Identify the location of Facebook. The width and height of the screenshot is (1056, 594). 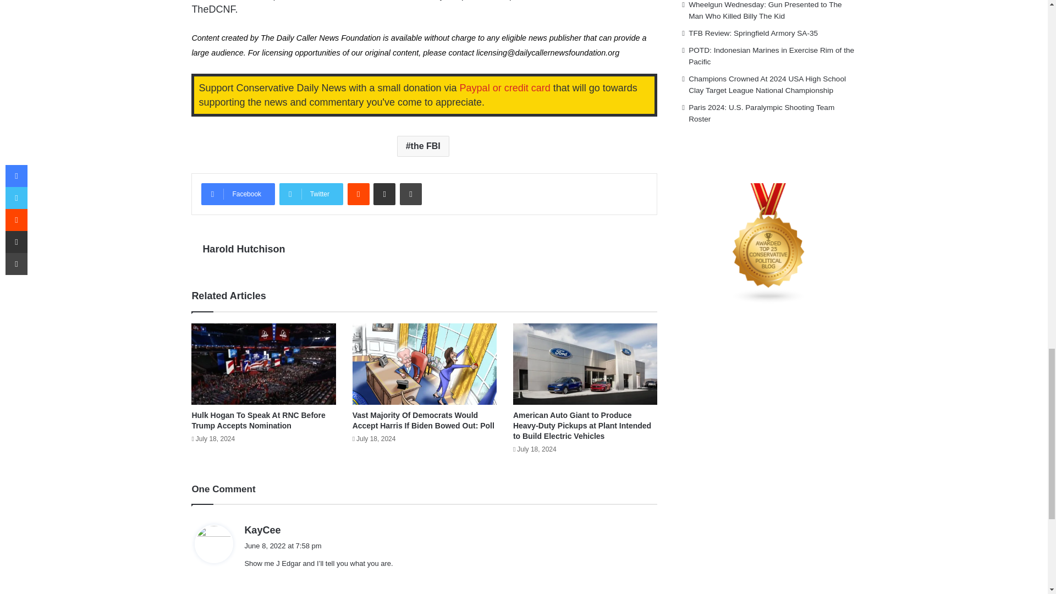
(238, 194).